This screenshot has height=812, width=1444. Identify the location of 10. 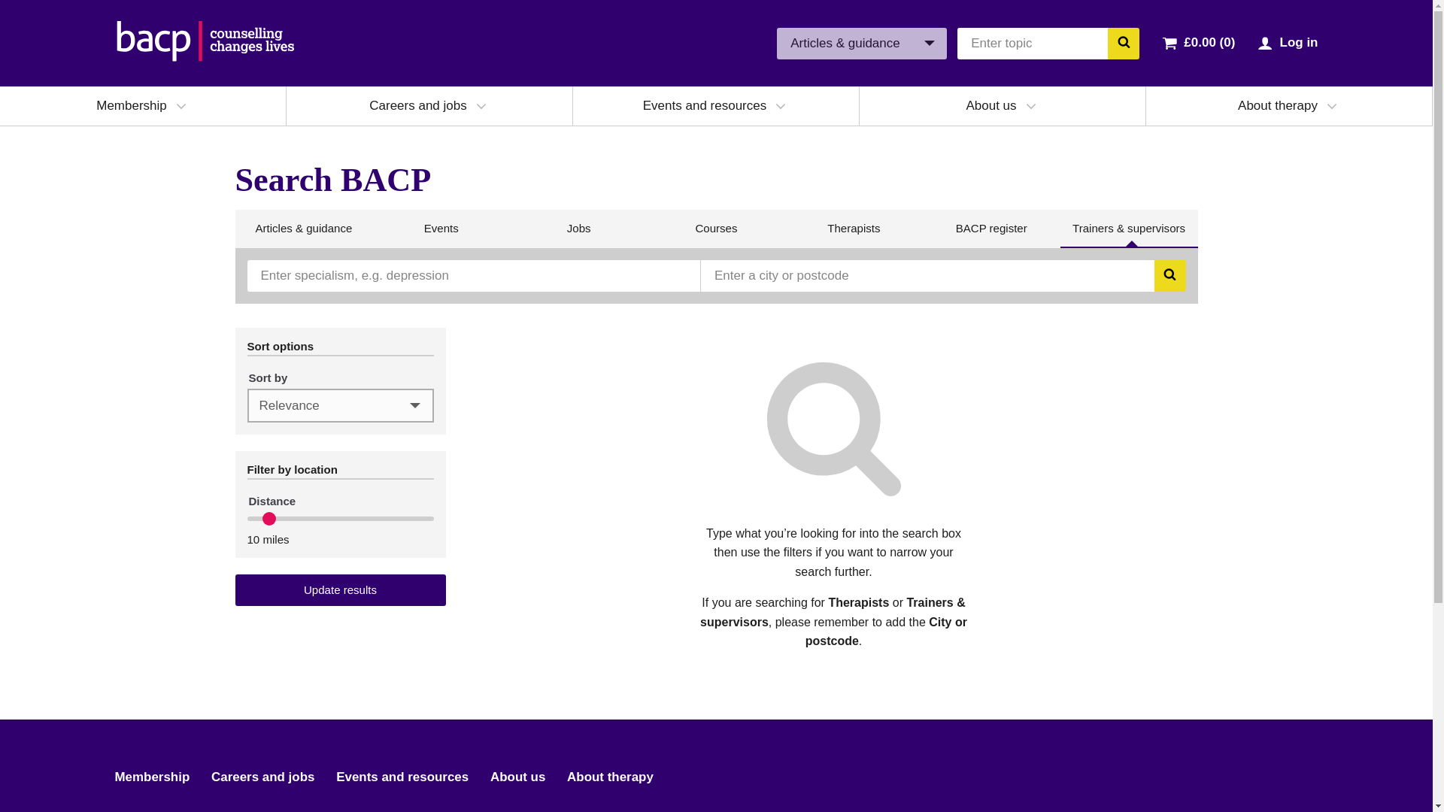
(340, 519).